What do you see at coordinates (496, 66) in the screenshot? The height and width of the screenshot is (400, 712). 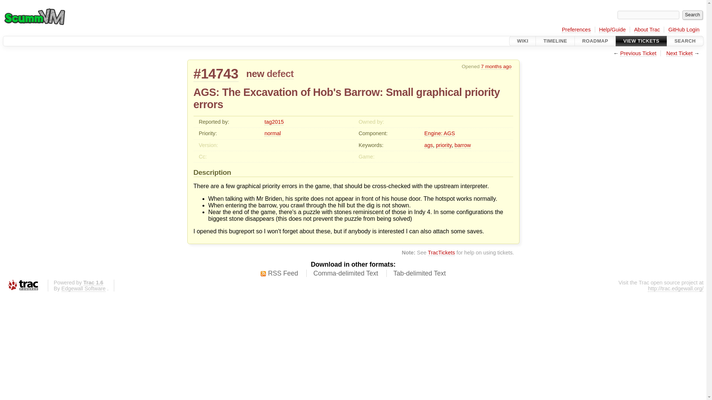 I see `7 months ago` at bounding box center [496, 66].